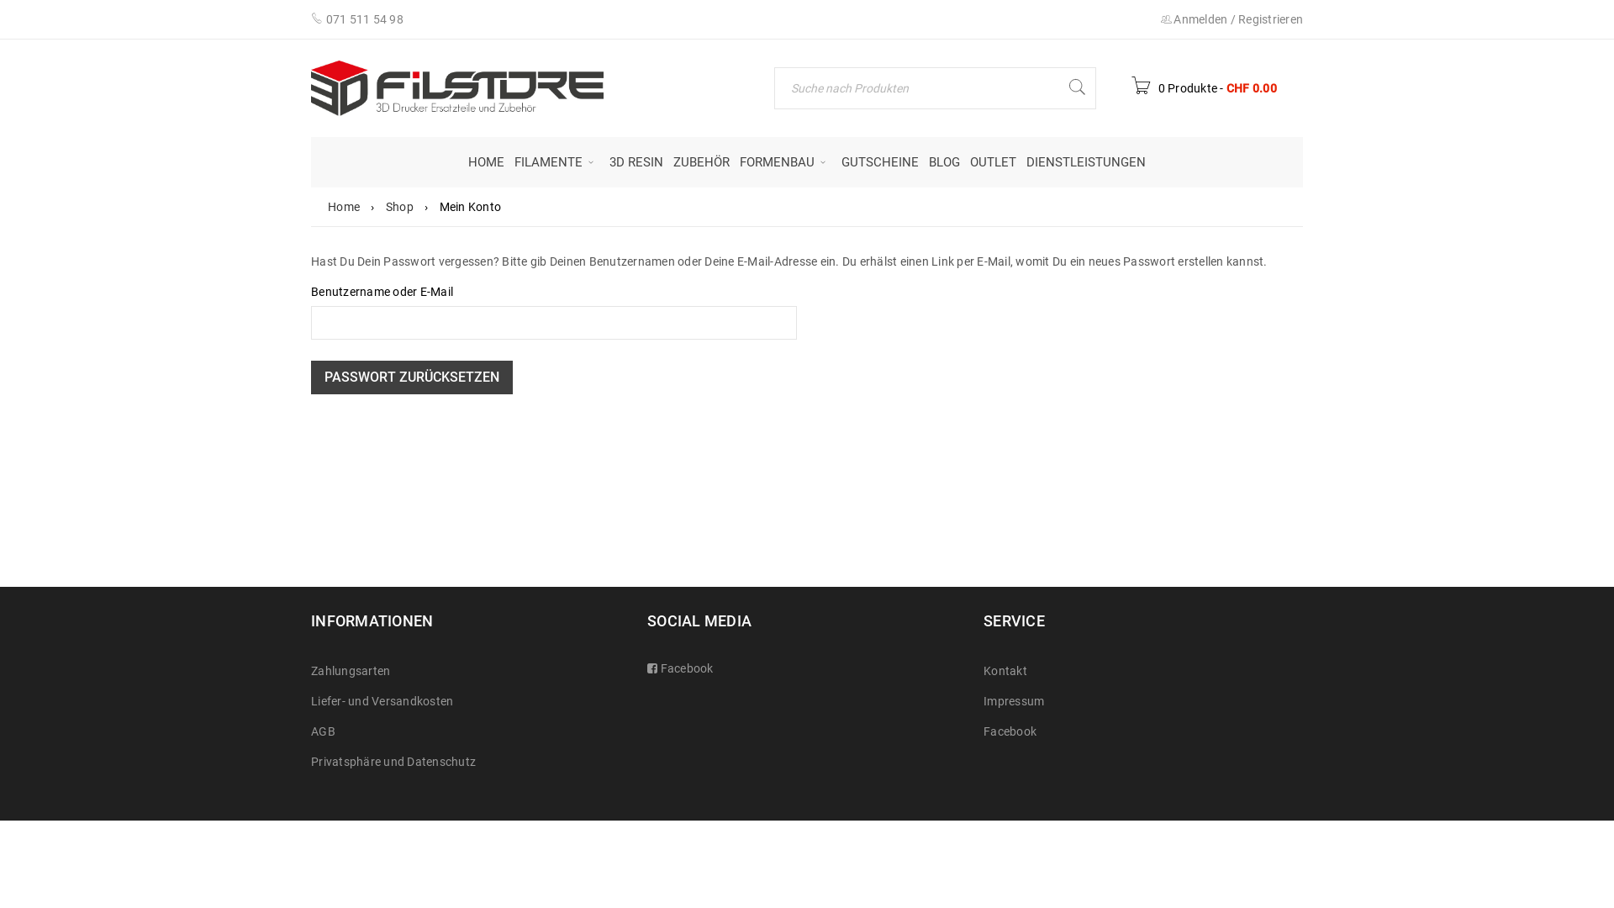 Image resolution: width=1614 pixels, height=908 pixels. I want to click on Shop, so click(399, 207).